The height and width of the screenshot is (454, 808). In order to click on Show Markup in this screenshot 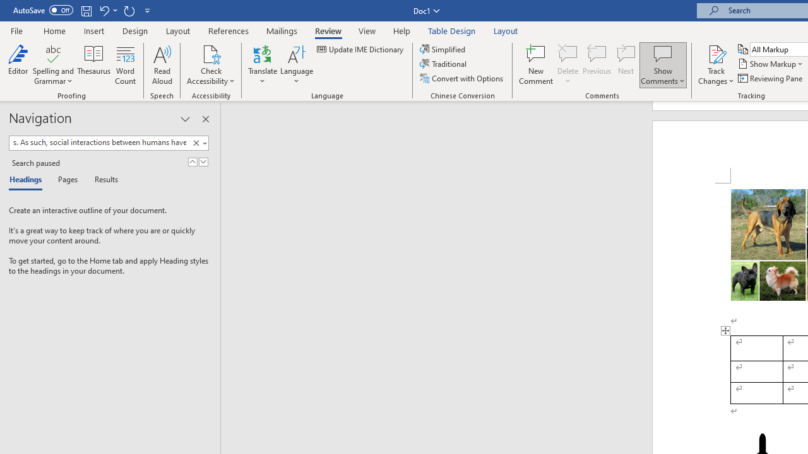, I will do `click(771, 64)`.